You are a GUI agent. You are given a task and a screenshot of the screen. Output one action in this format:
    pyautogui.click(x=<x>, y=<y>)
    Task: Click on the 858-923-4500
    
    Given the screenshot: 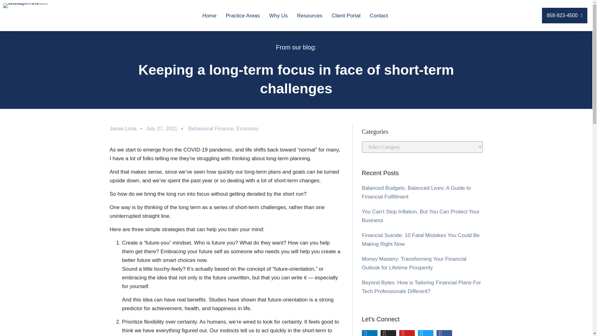 What is the action you would take?
    pyautogui.click(x=564, y=15)
    